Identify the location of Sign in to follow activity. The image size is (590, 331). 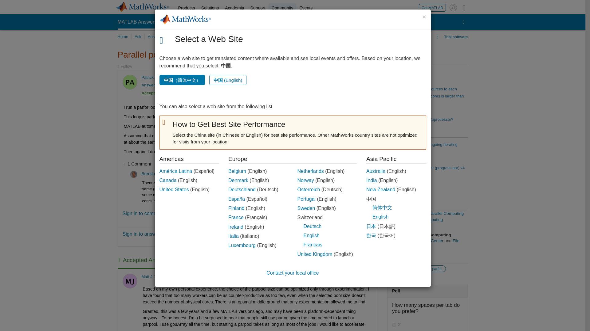
(124, 66).